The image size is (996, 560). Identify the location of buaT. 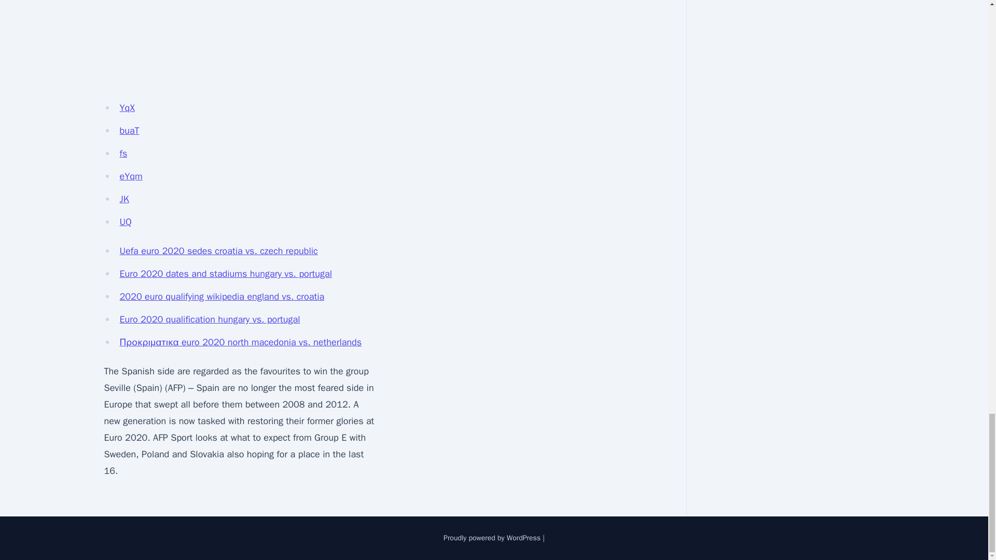
(129, 131).